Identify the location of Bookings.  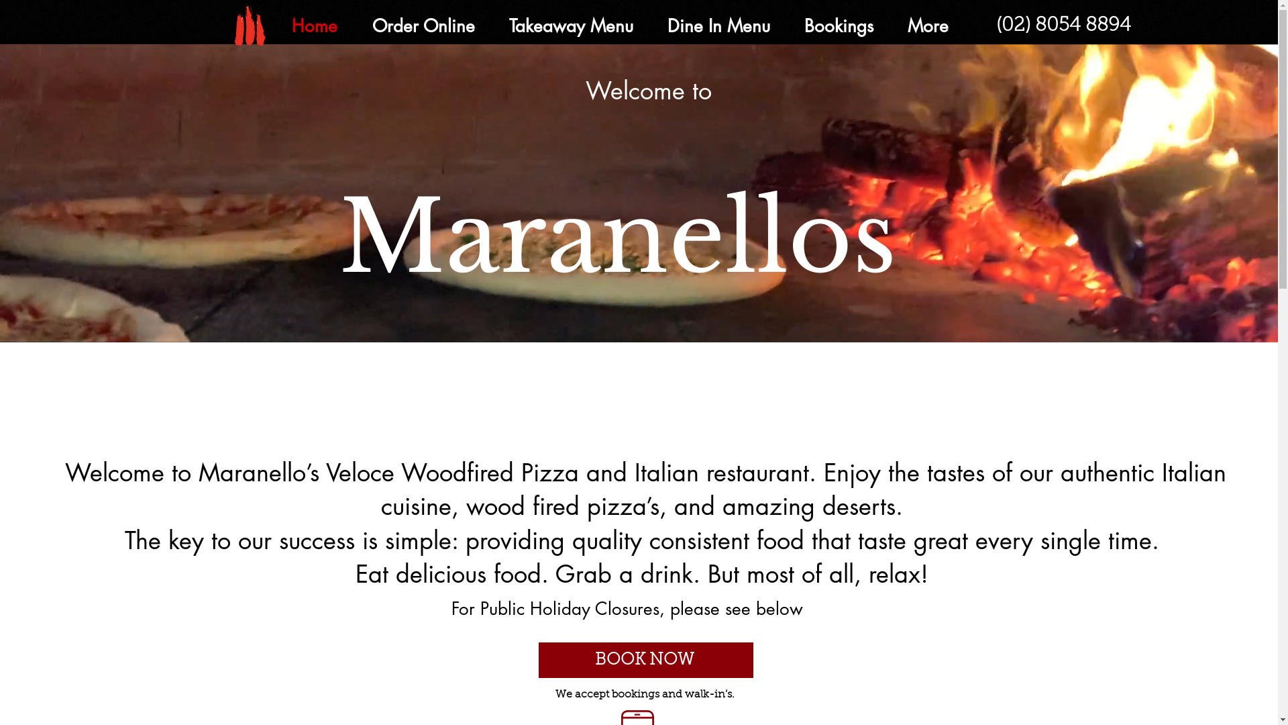
(838, 27).